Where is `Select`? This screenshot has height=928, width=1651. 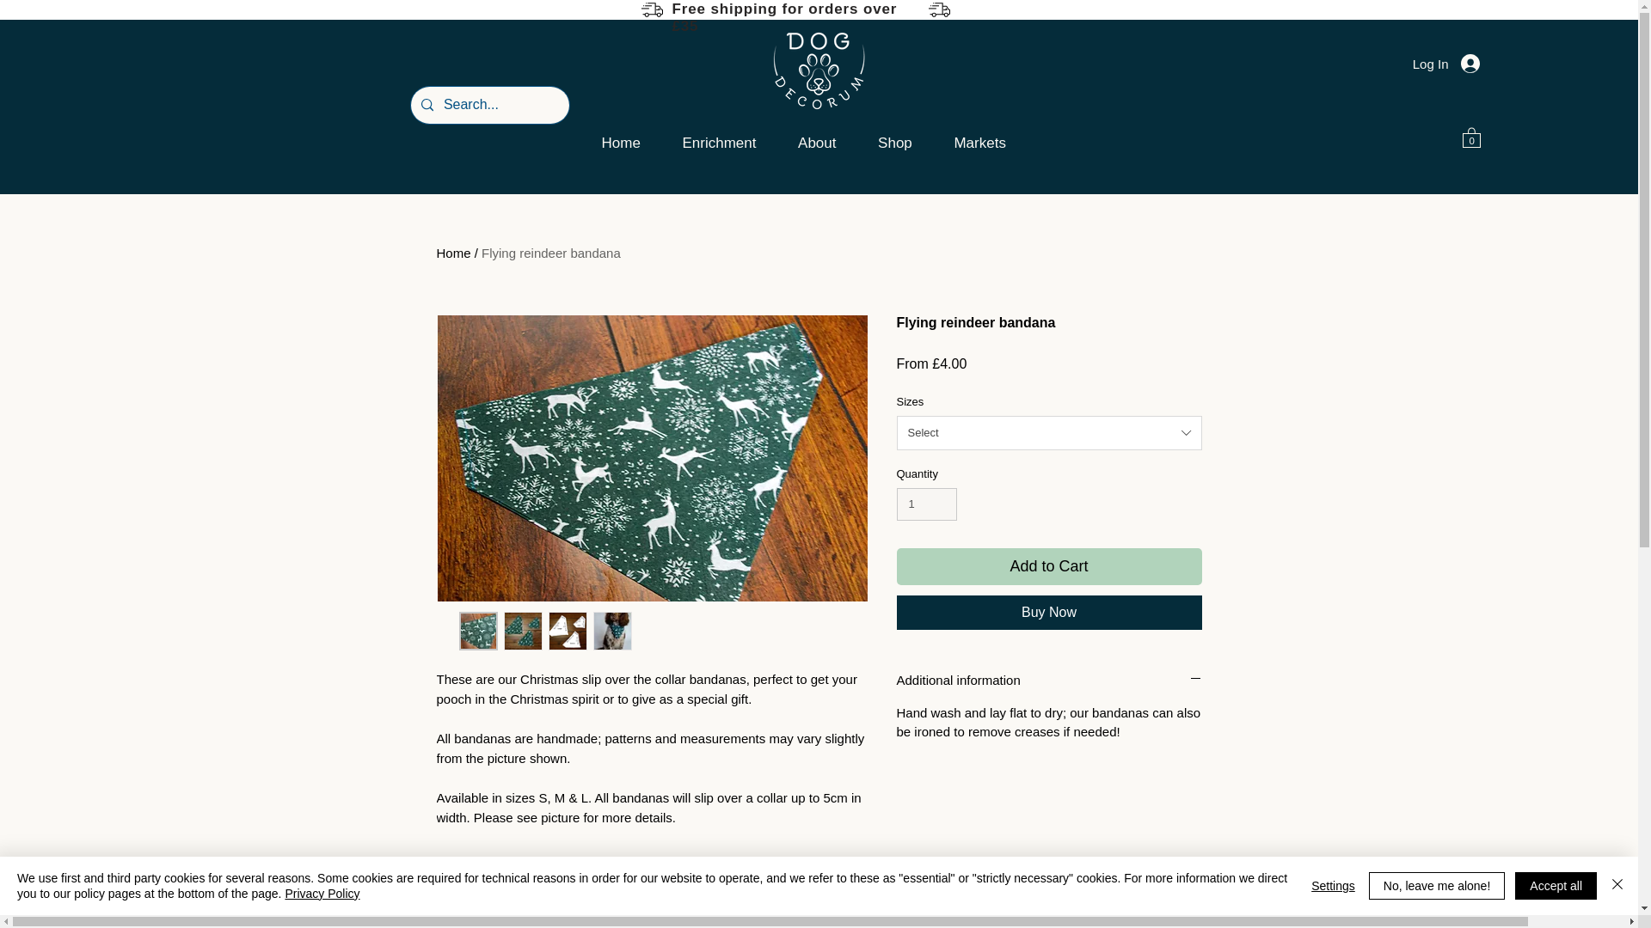
Select is located at coordinates (1049, 432).